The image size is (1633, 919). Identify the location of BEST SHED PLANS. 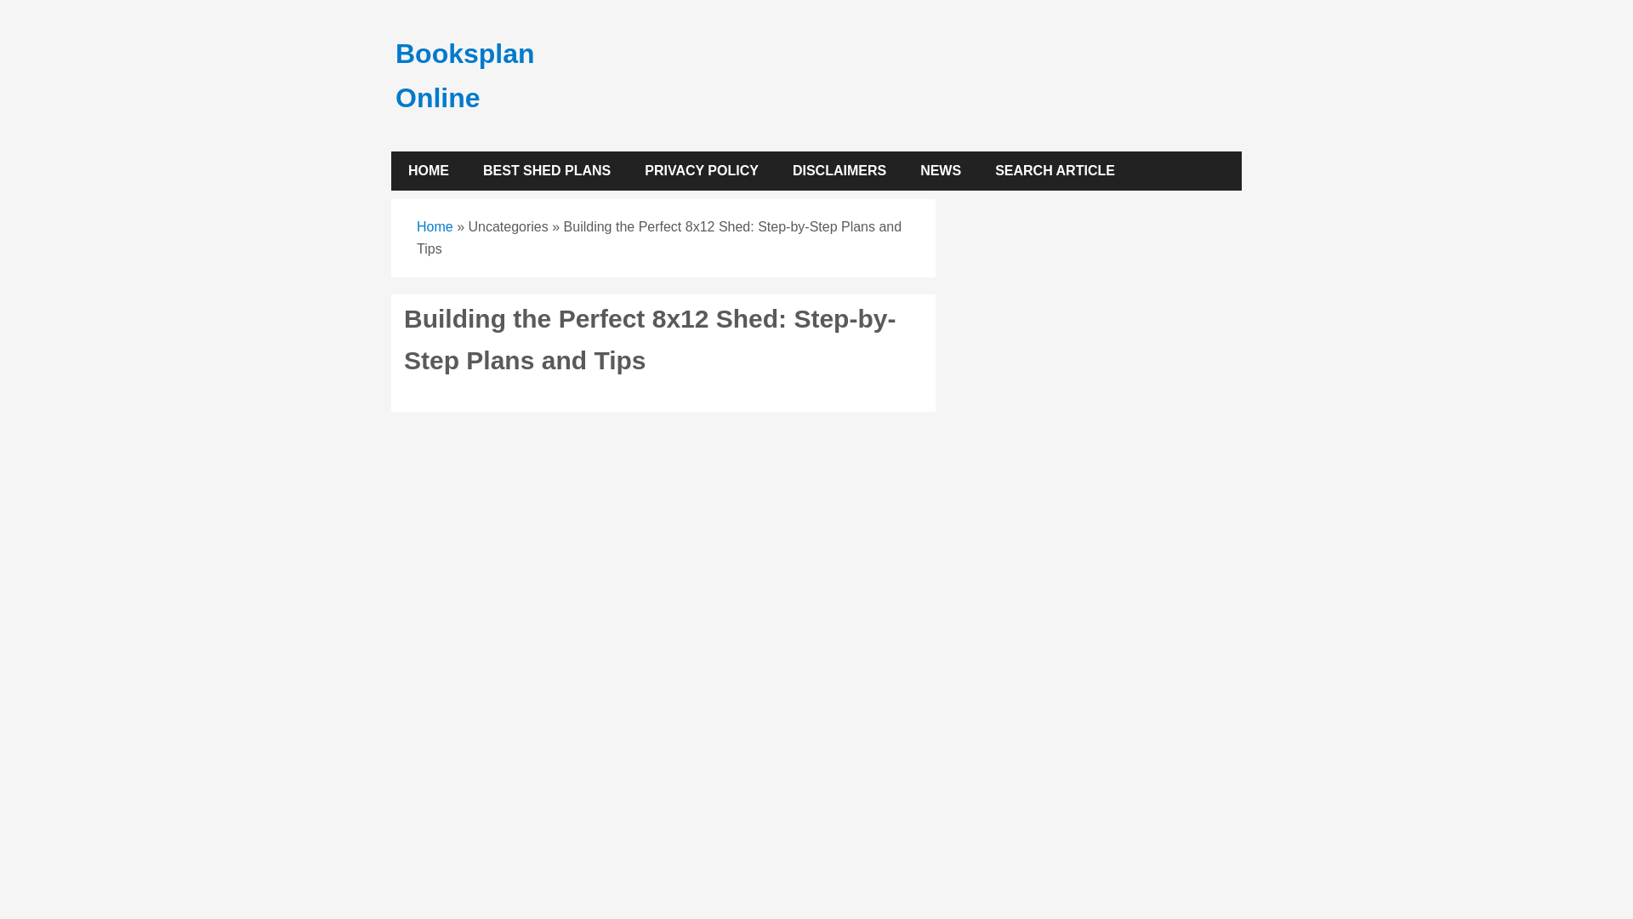
(546, 170).